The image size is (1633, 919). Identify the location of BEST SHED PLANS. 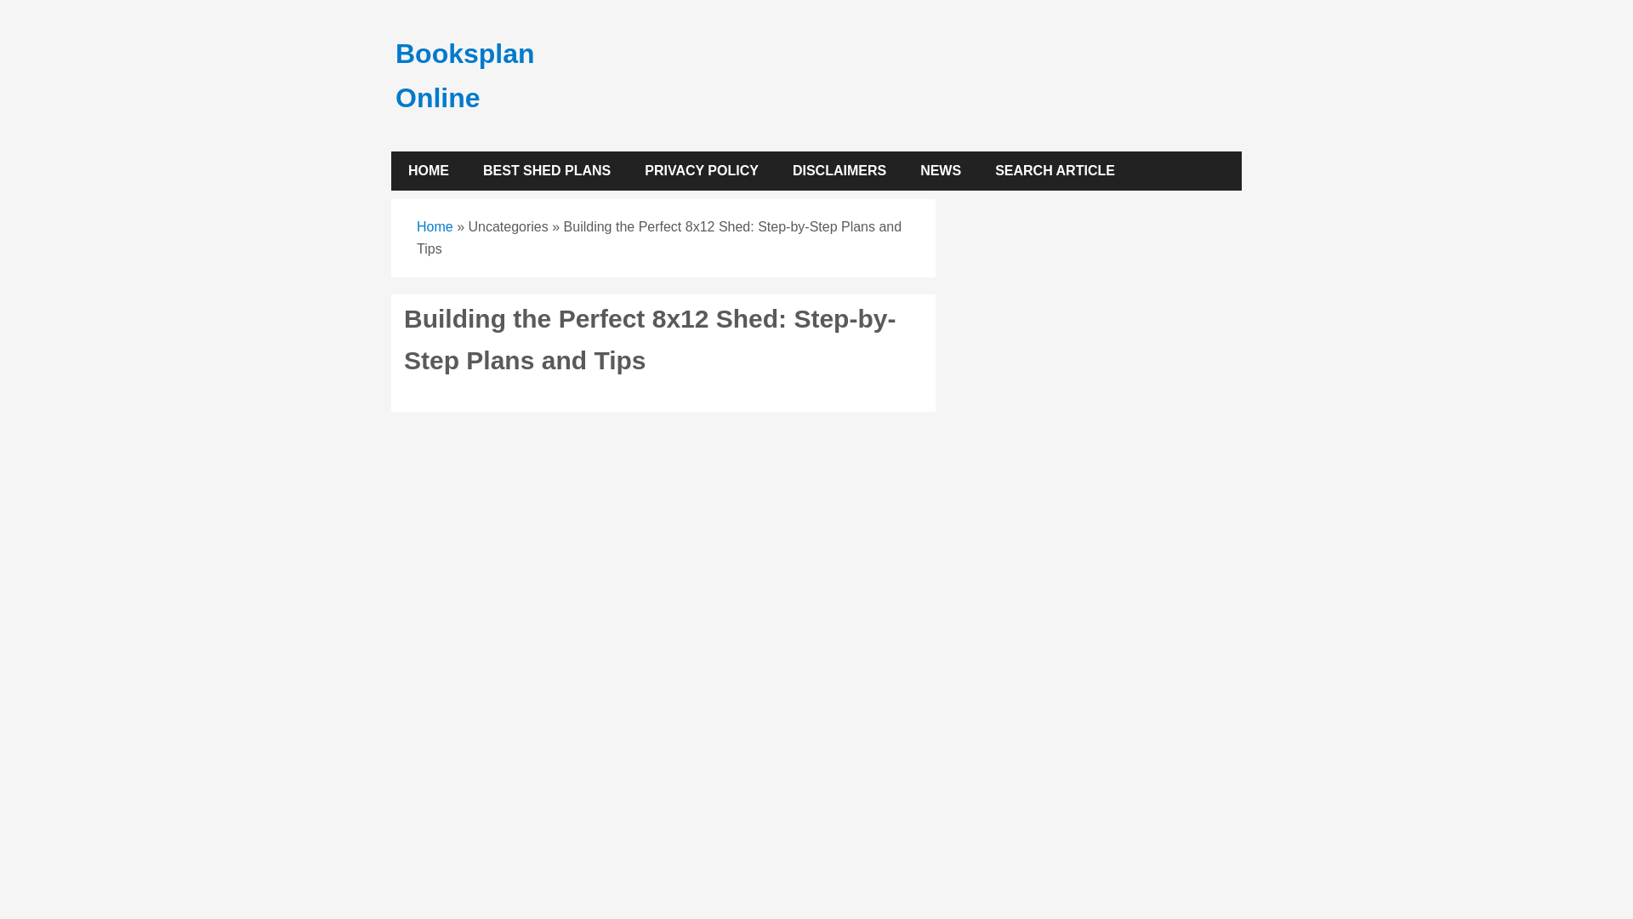
(546, 170).